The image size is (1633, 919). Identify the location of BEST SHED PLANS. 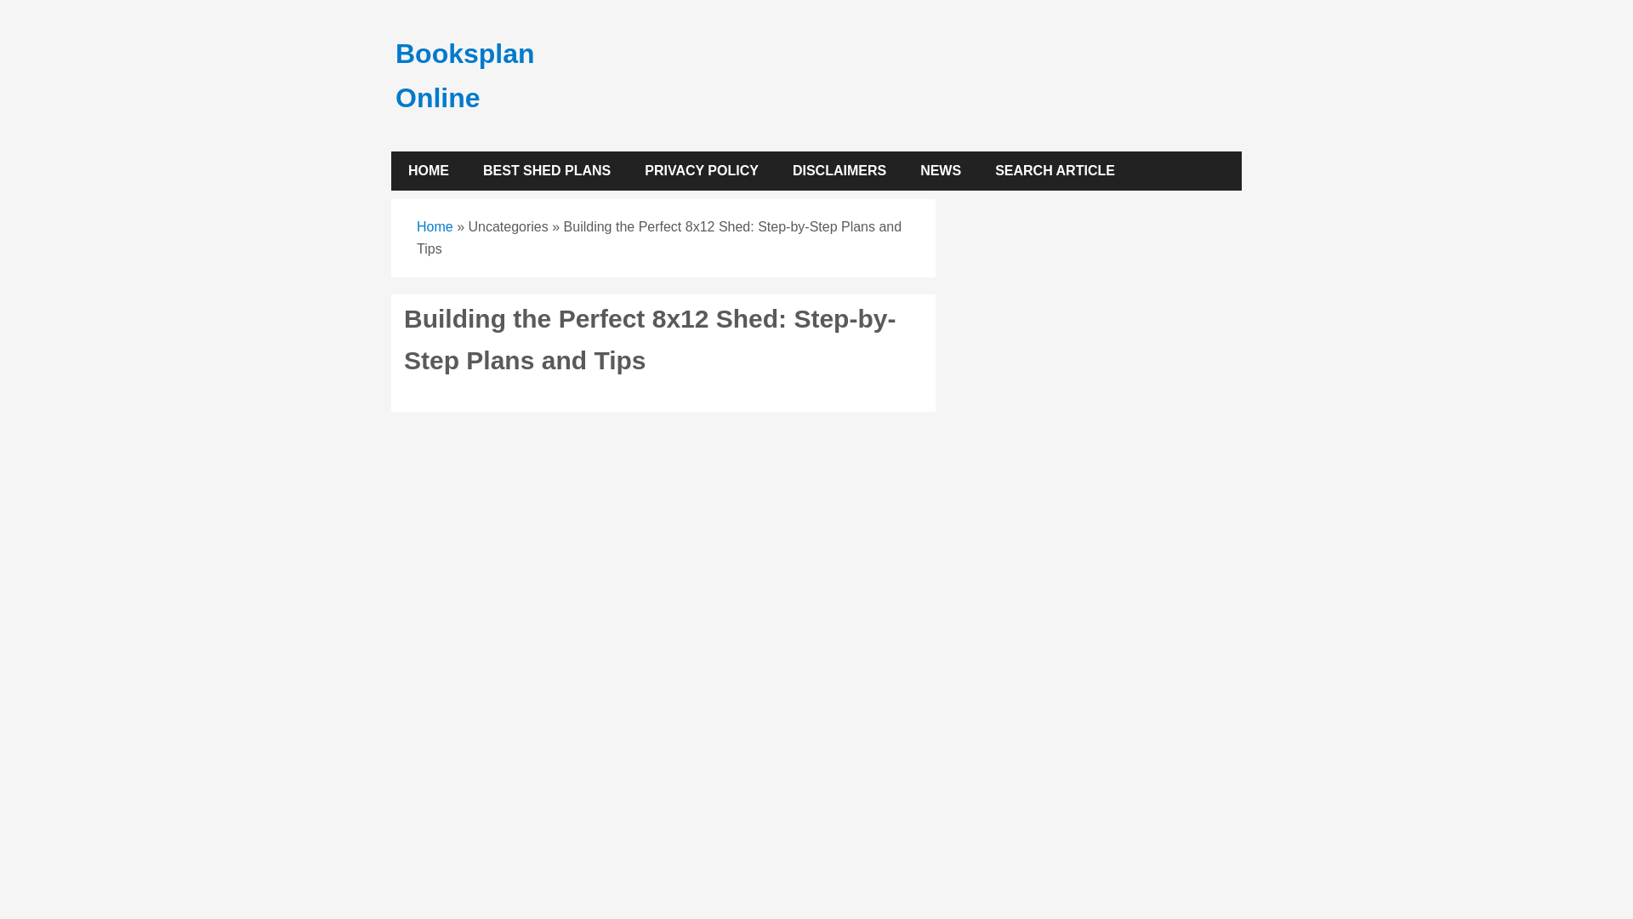
(546, 170).